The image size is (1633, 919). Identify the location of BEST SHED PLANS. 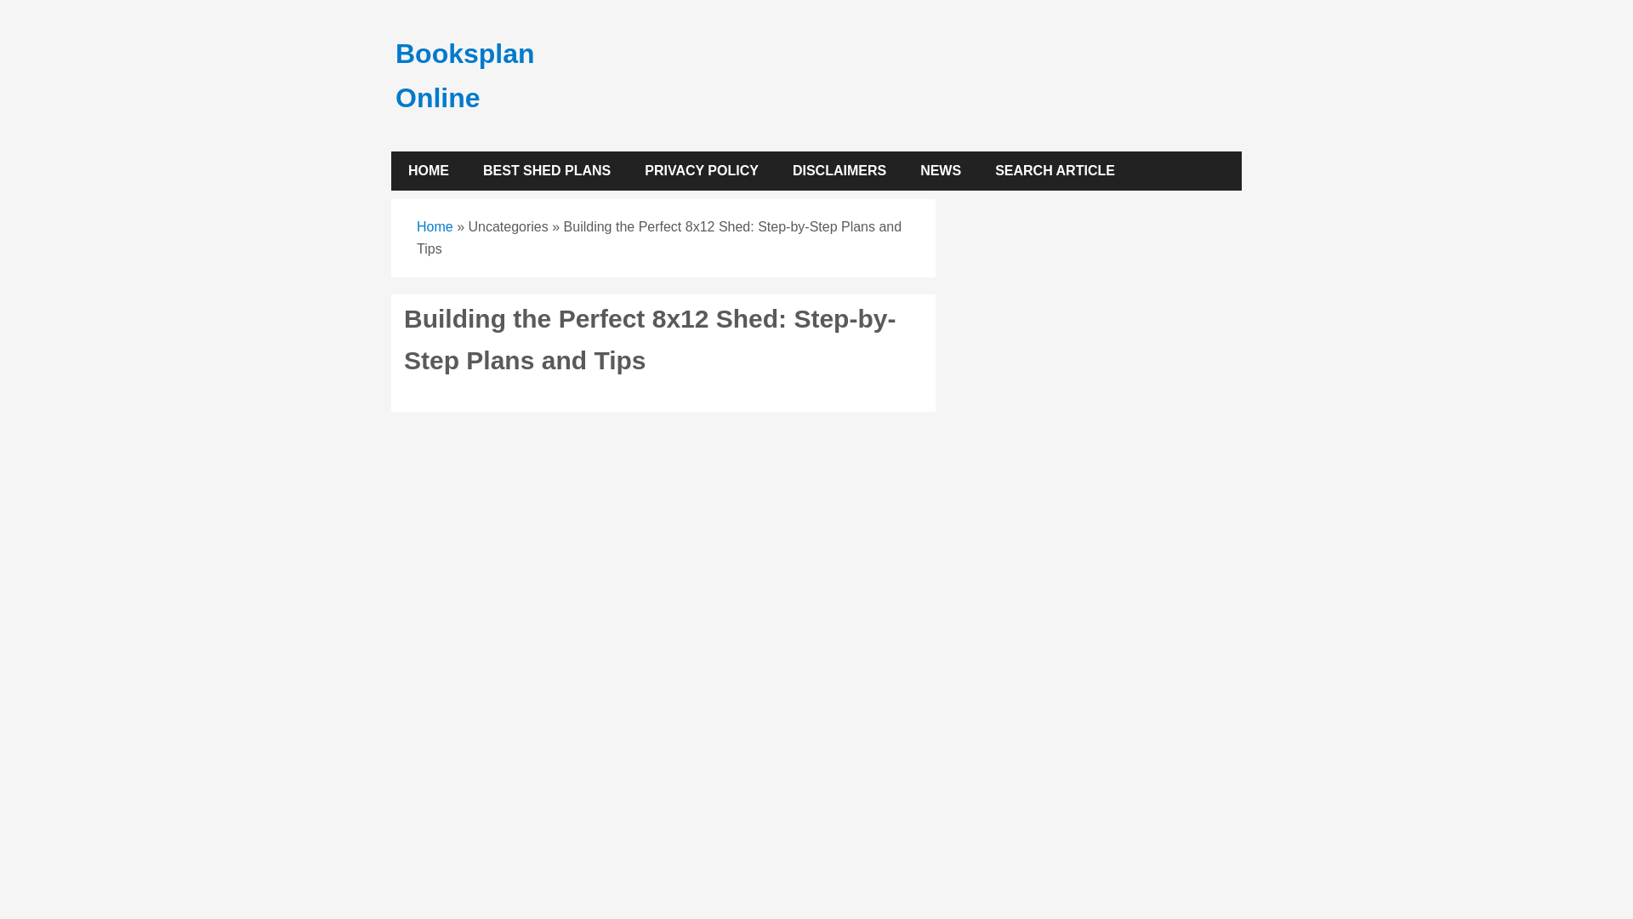
(546, 170).